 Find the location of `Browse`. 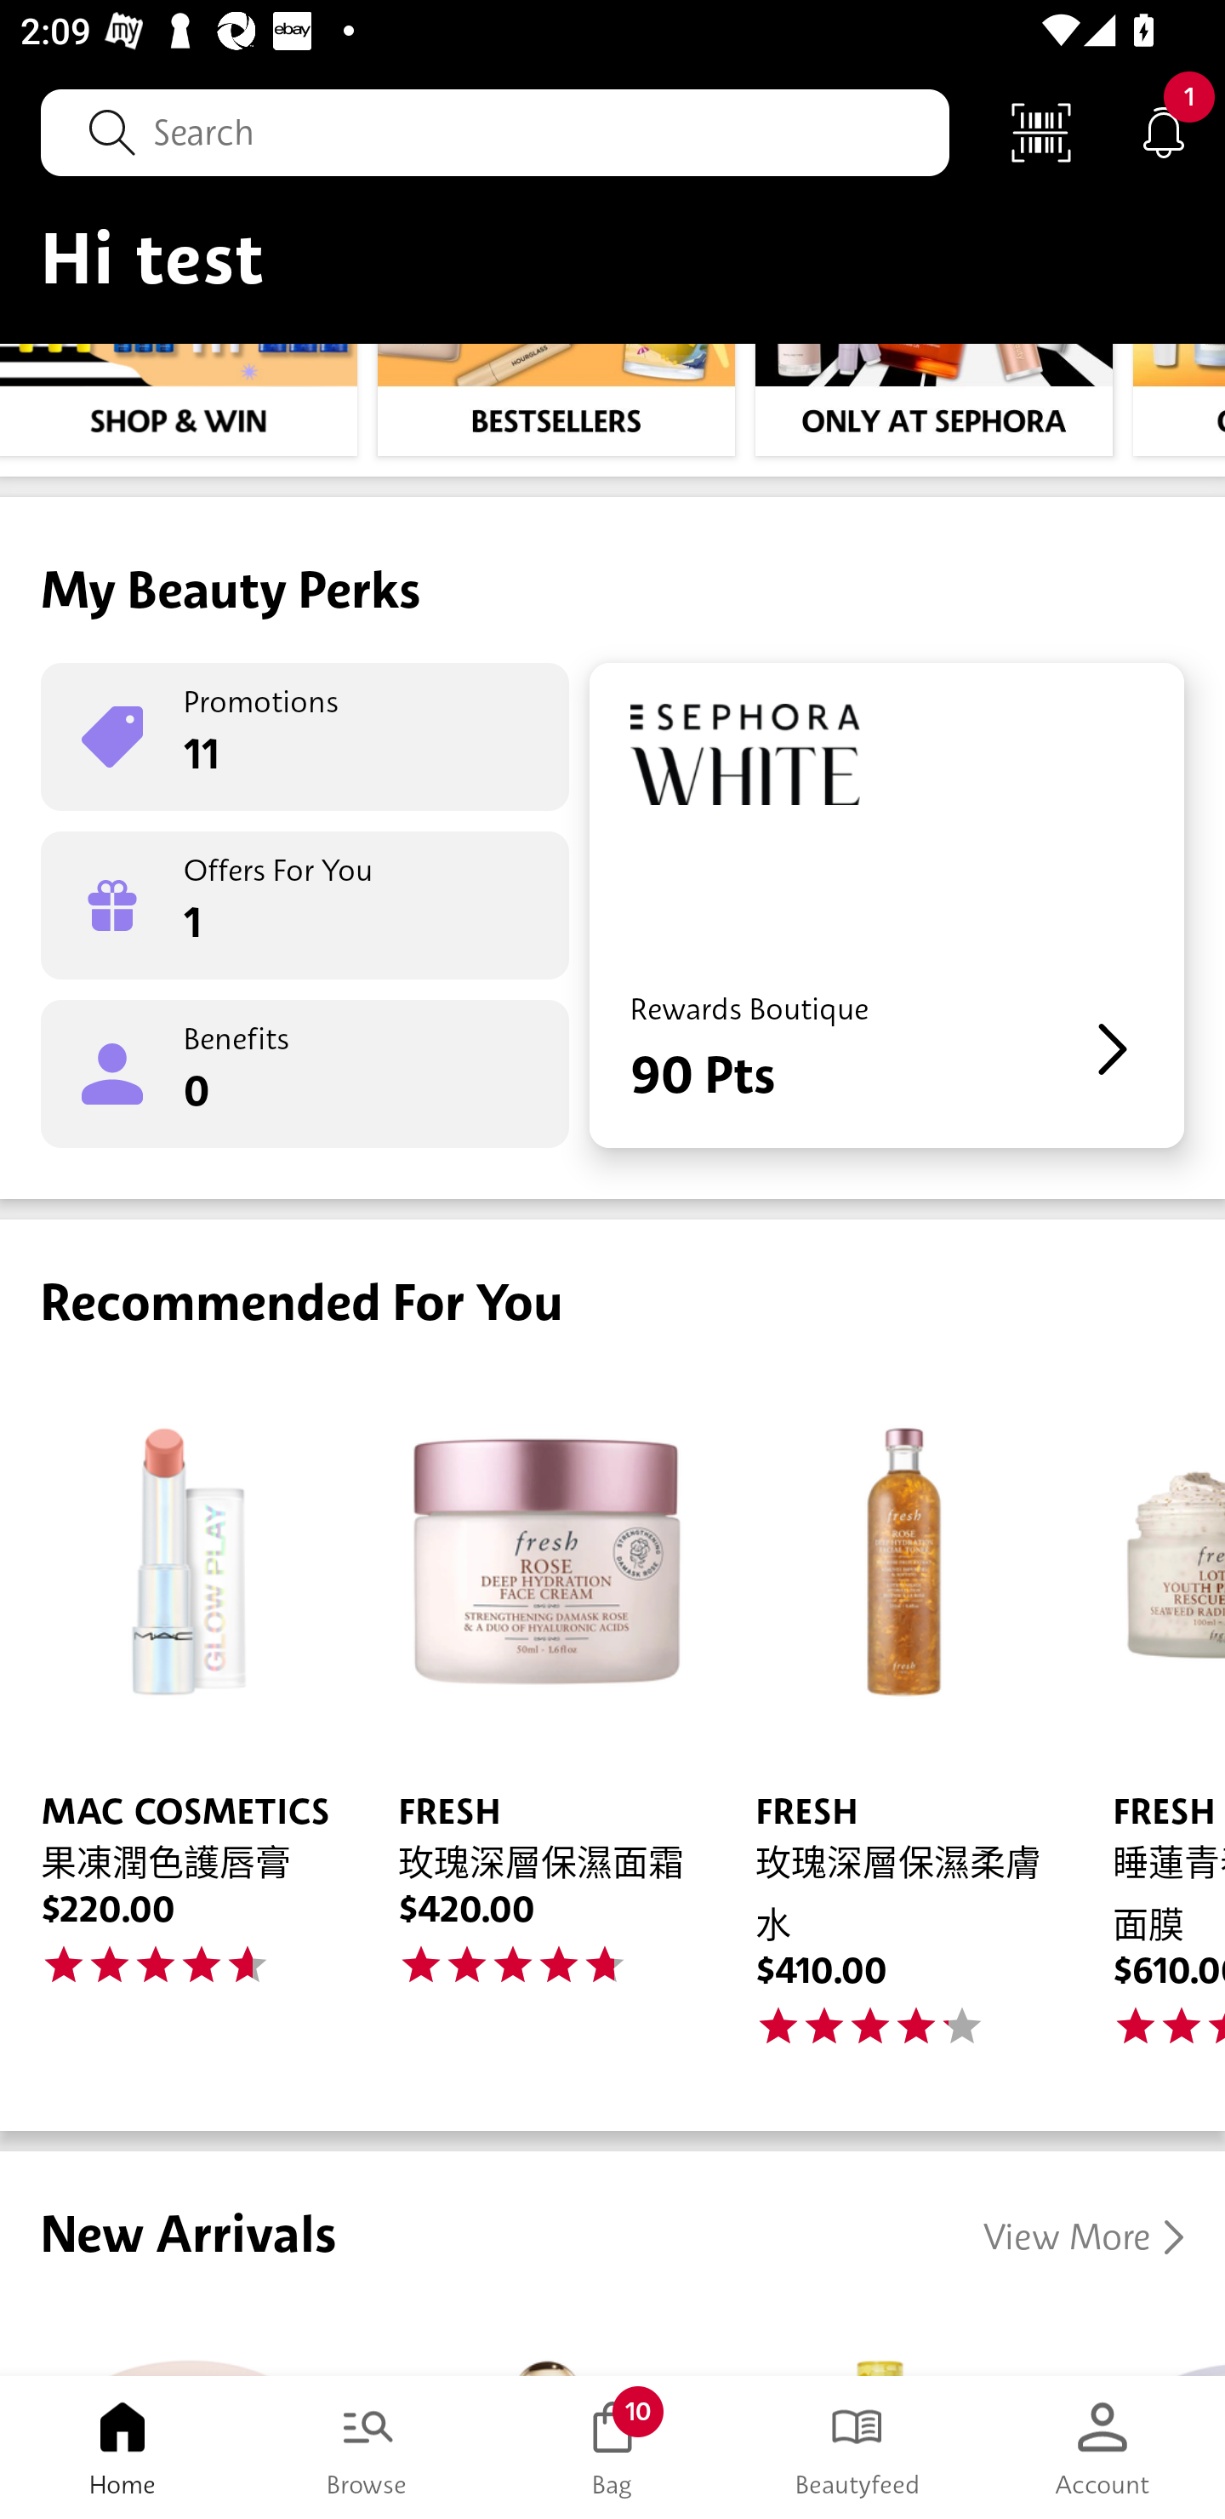

Browse is located at coordinates (367, 2448).